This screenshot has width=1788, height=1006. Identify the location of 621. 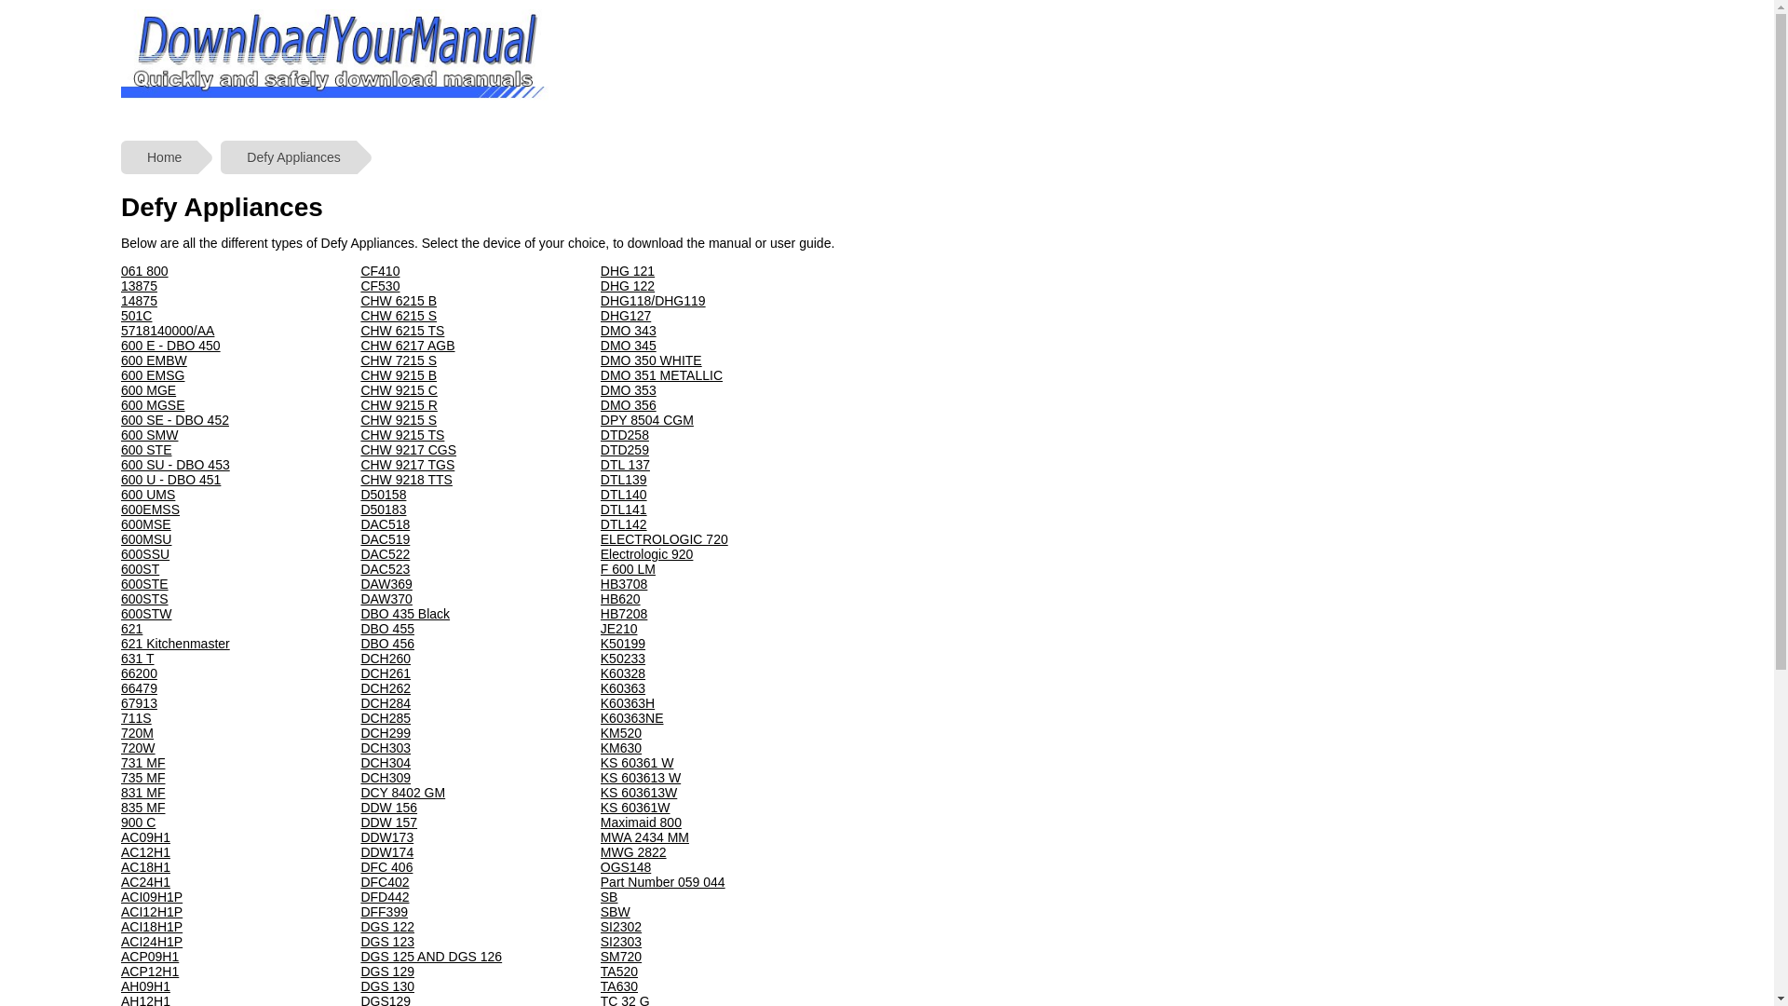
(132, 629).